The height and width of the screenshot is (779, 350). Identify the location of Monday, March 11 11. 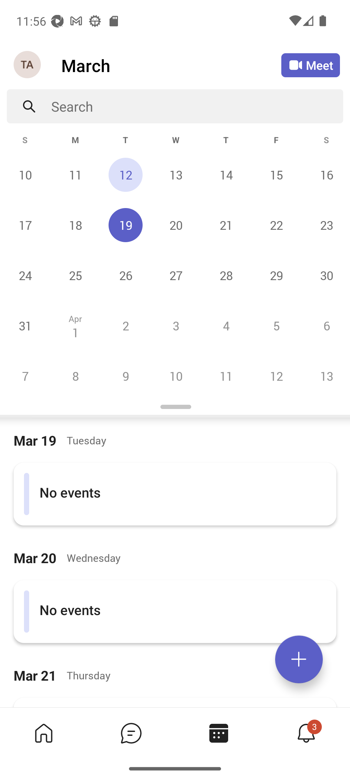
(75, 175).